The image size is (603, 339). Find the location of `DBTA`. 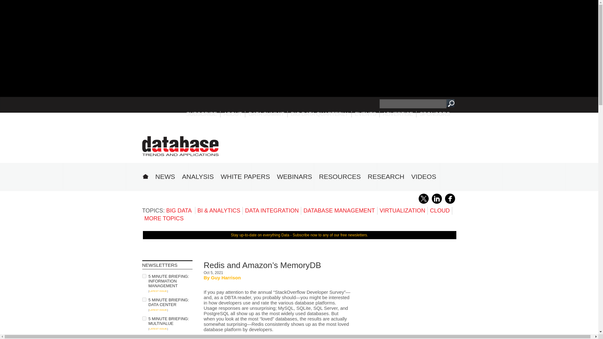

DBTA is located at coordinates (180, 146).